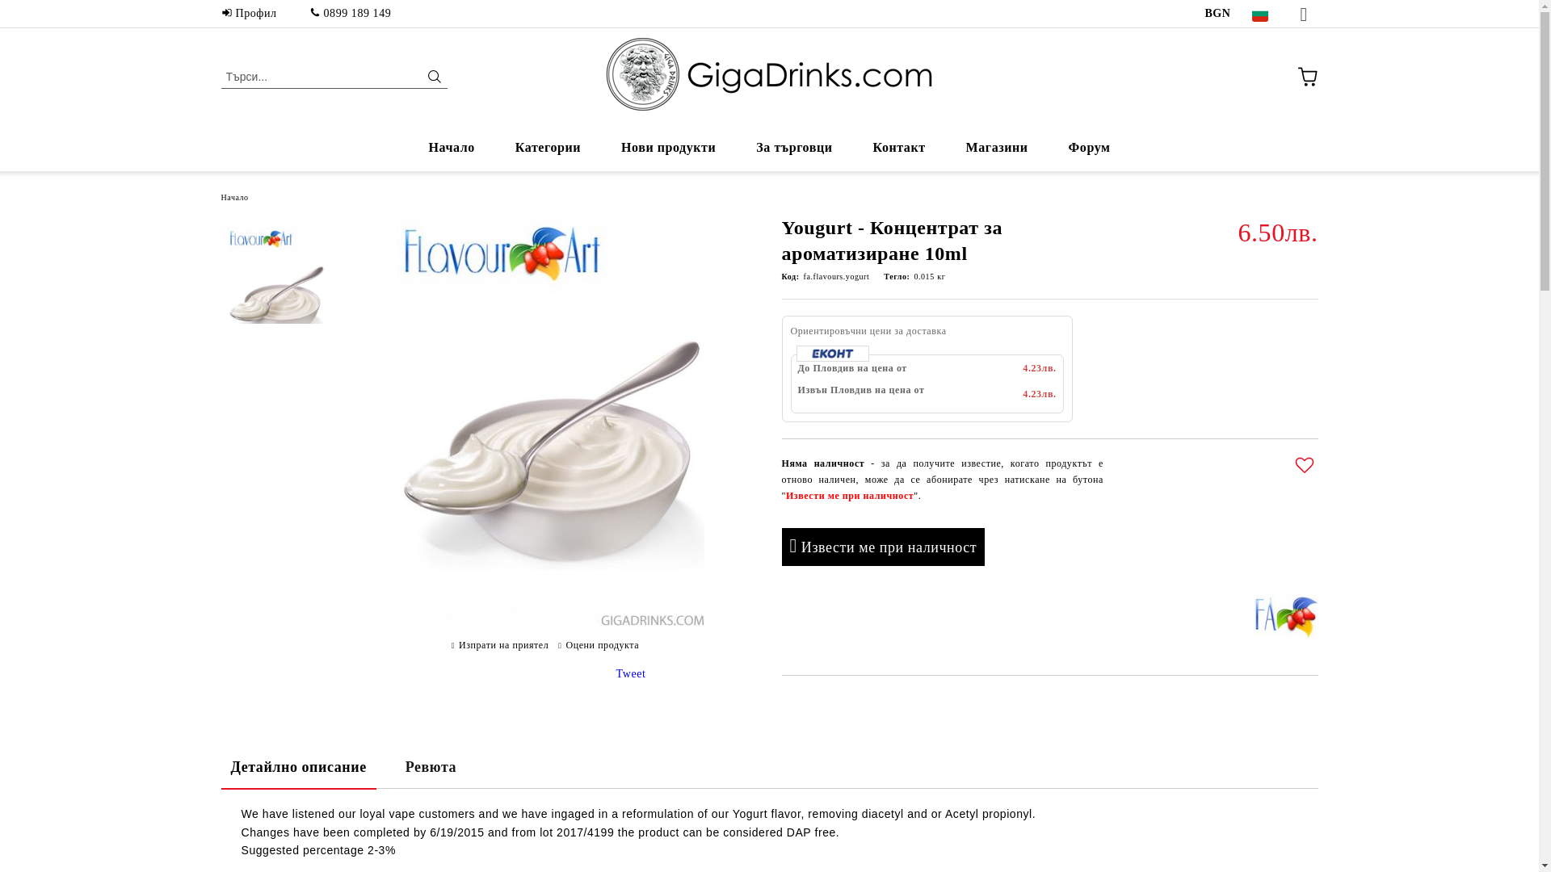 Image resolution: width=1551 pixels, height=872 pixels. I want to click on Share links, so click(502, 674).